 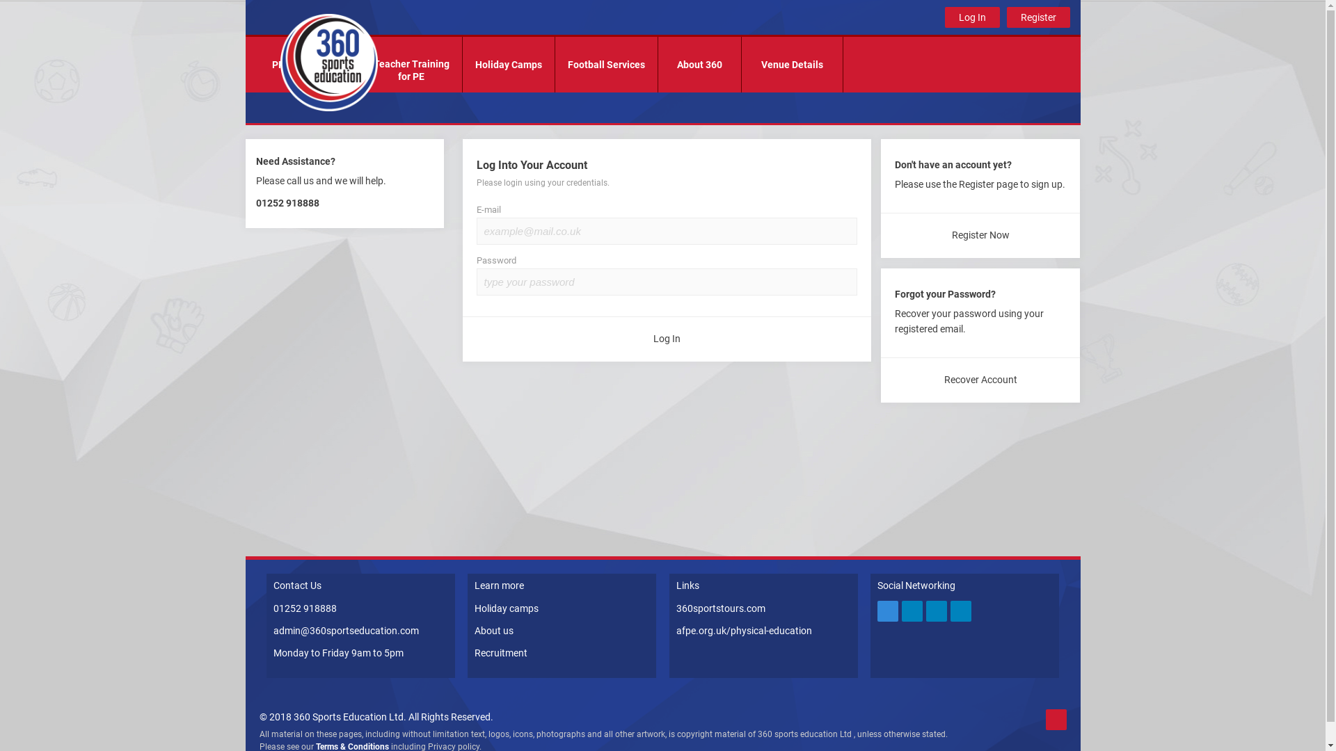 I want to click on About 360, so click(x=700, y=65).